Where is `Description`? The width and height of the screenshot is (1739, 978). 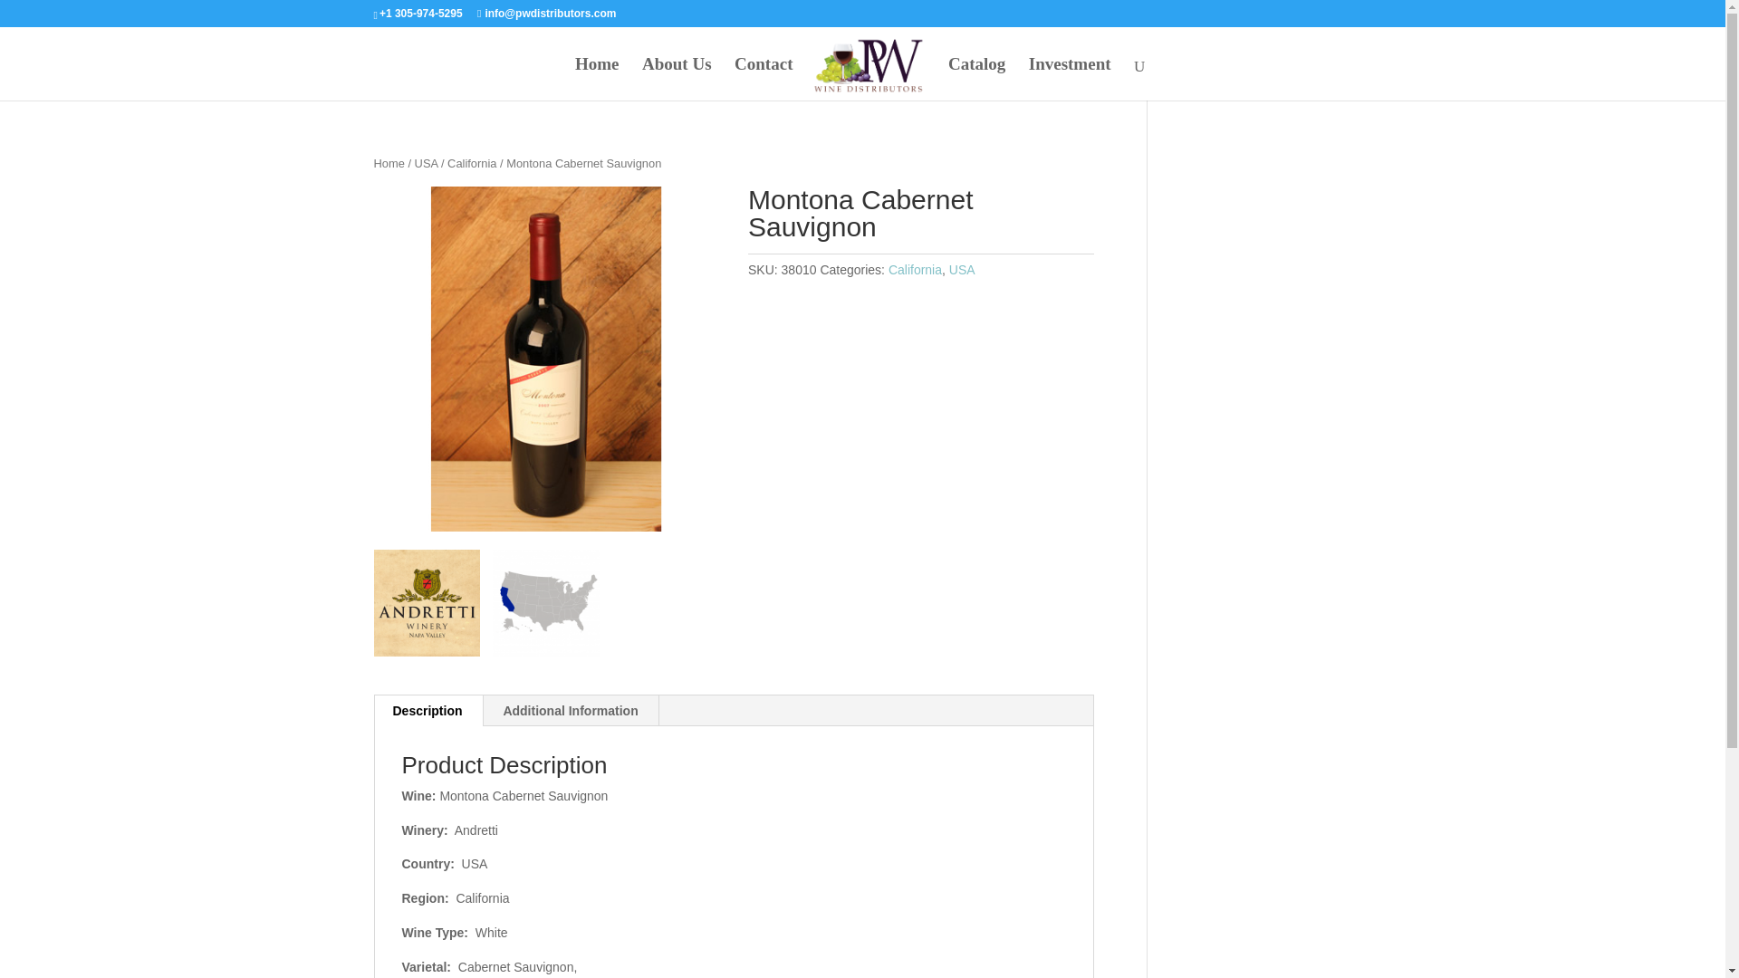 Description is located at coordinates (428, 710).